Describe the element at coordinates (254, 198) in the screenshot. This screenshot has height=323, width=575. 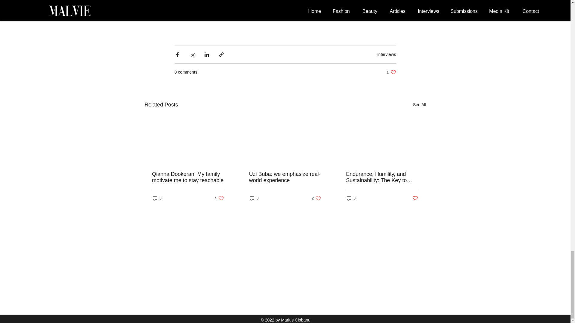
I see `0` at that location.